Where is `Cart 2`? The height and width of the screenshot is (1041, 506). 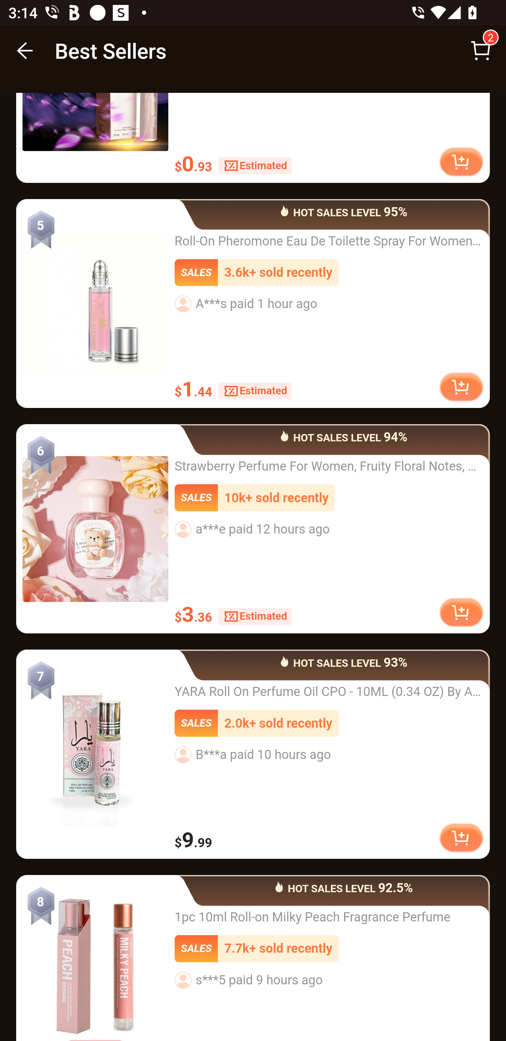
Cart 2 is located at coordinates (481, 51).